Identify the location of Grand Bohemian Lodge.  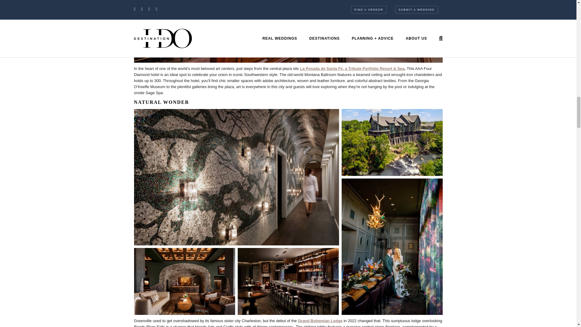
(320, 321).